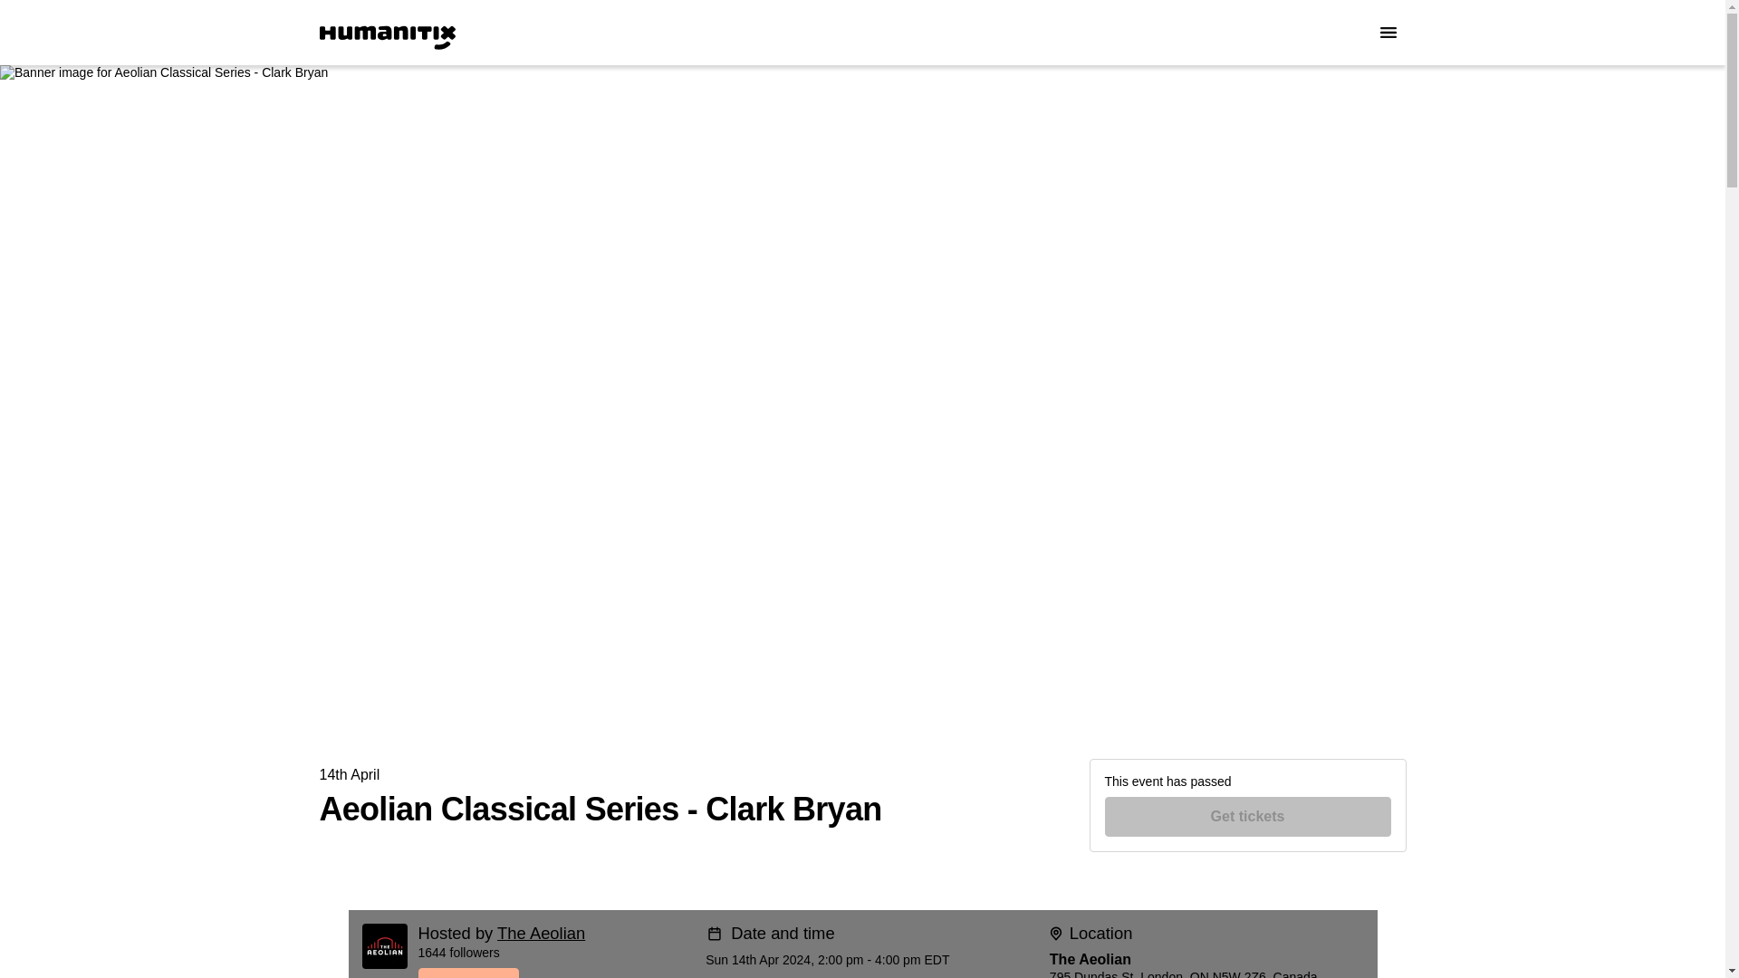 The height and width of the screenshot is (978, 1739). I want to click on Skip to Content, so click(22, 22).